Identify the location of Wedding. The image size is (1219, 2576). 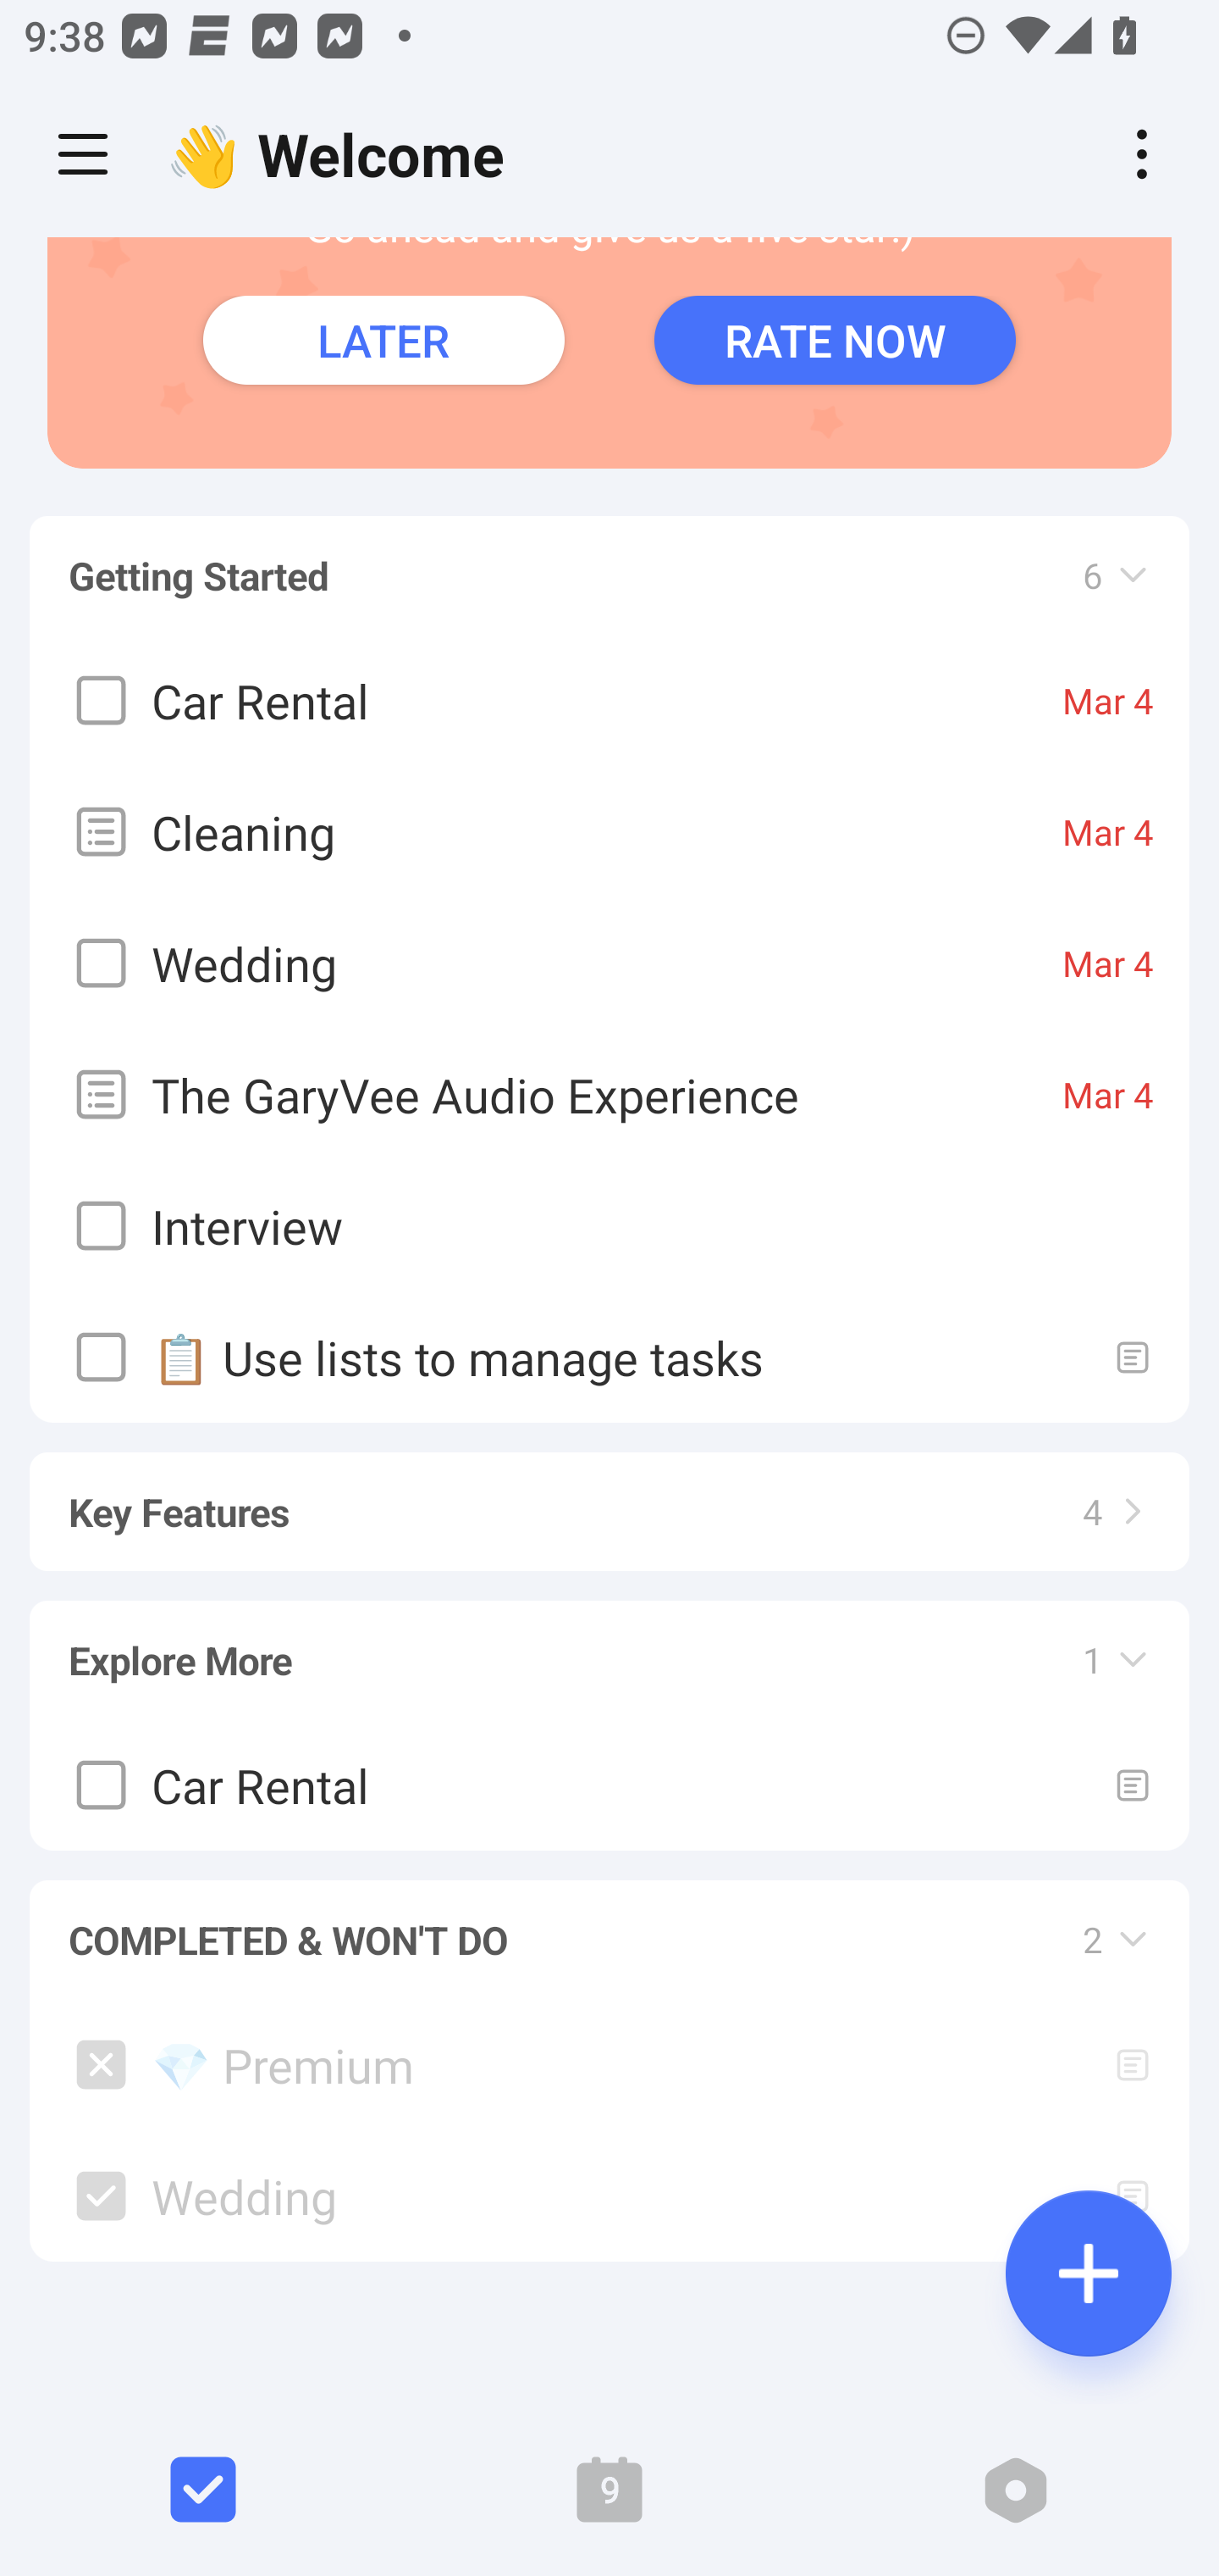
(609, 2196).